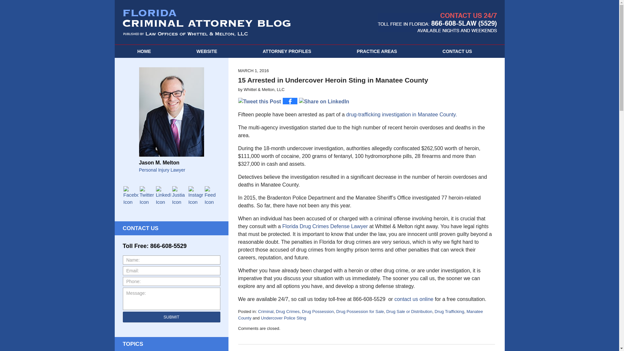 This screenshot has height=351, width=624. Describe the element at coordinates (172, 317) in the screenshot. I see `SUBMIT` at that location.